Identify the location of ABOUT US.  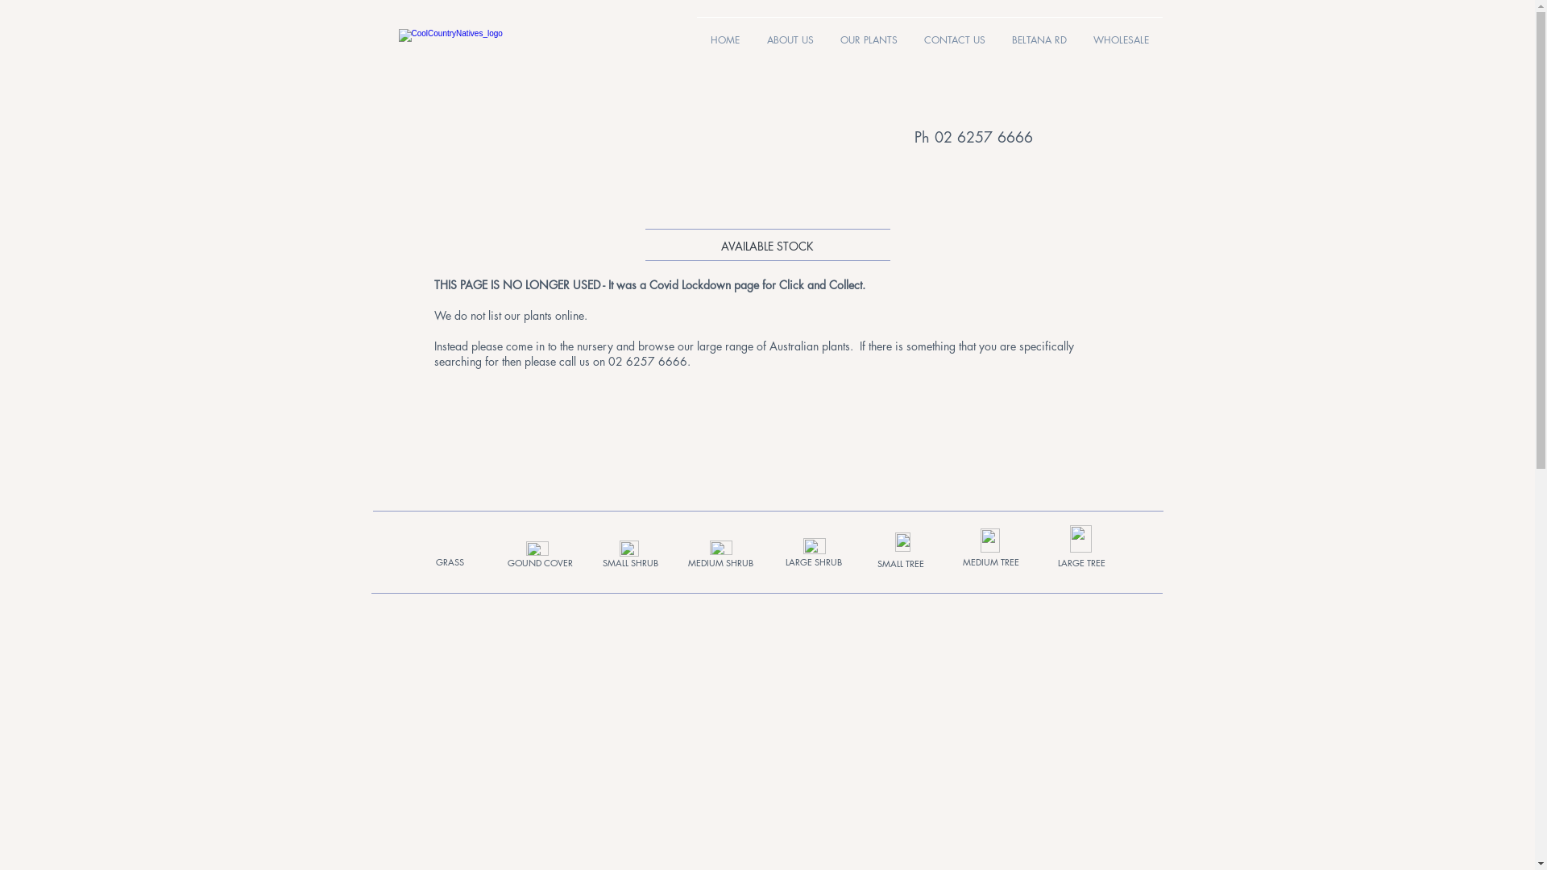
(790, 33).